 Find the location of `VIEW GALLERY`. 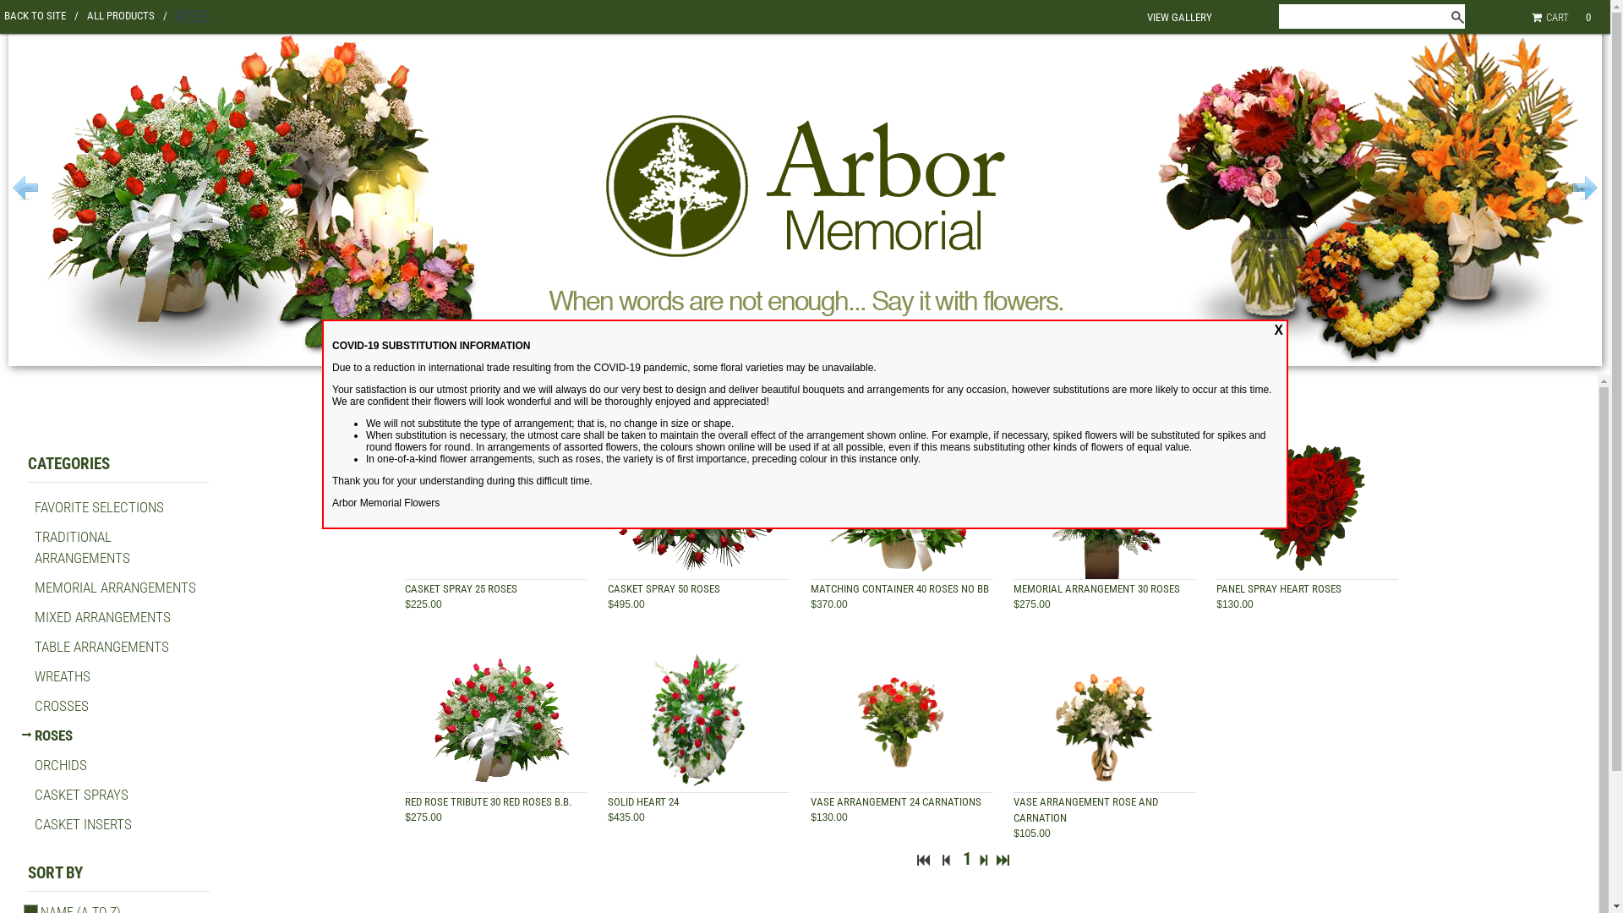

VIEW GALLERY is located at coordinates (1180, 17).